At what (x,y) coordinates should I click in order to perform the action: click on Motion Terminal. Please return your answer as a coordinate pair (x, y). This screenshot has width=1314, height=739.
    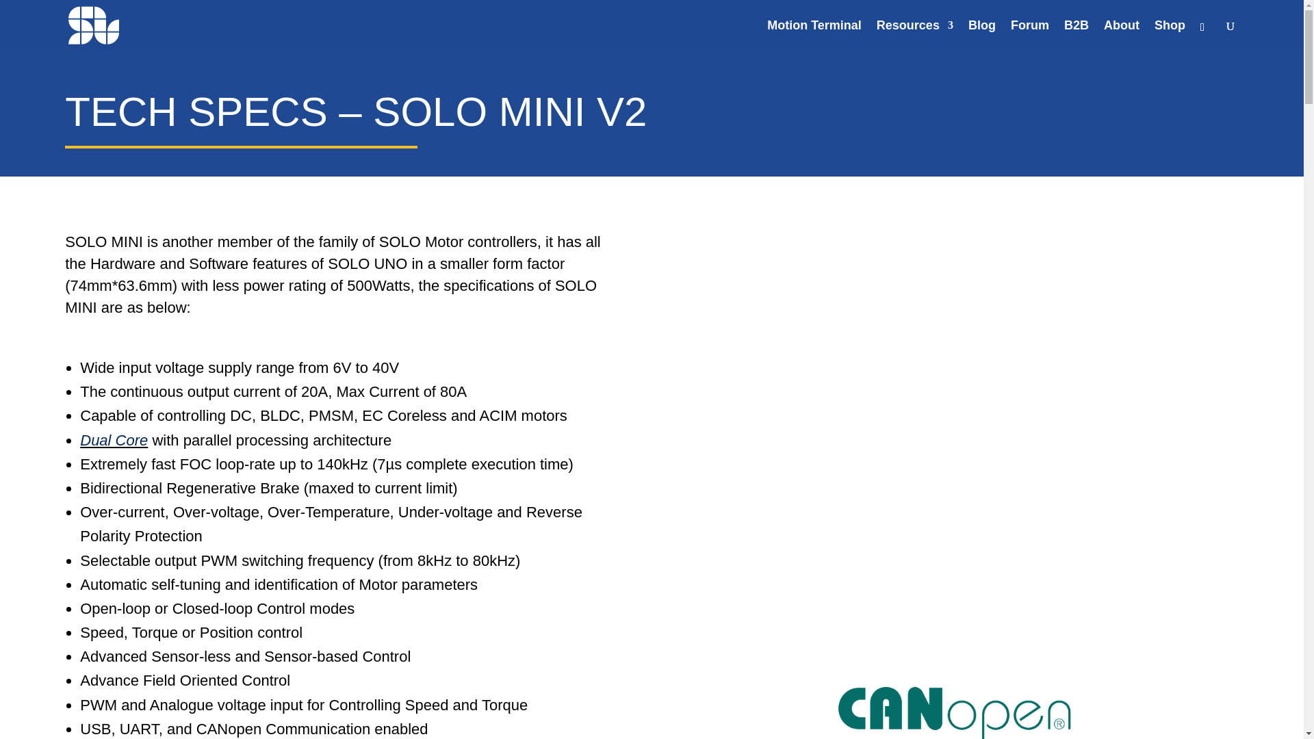
    Looking at the image, I should click on (814, 36).